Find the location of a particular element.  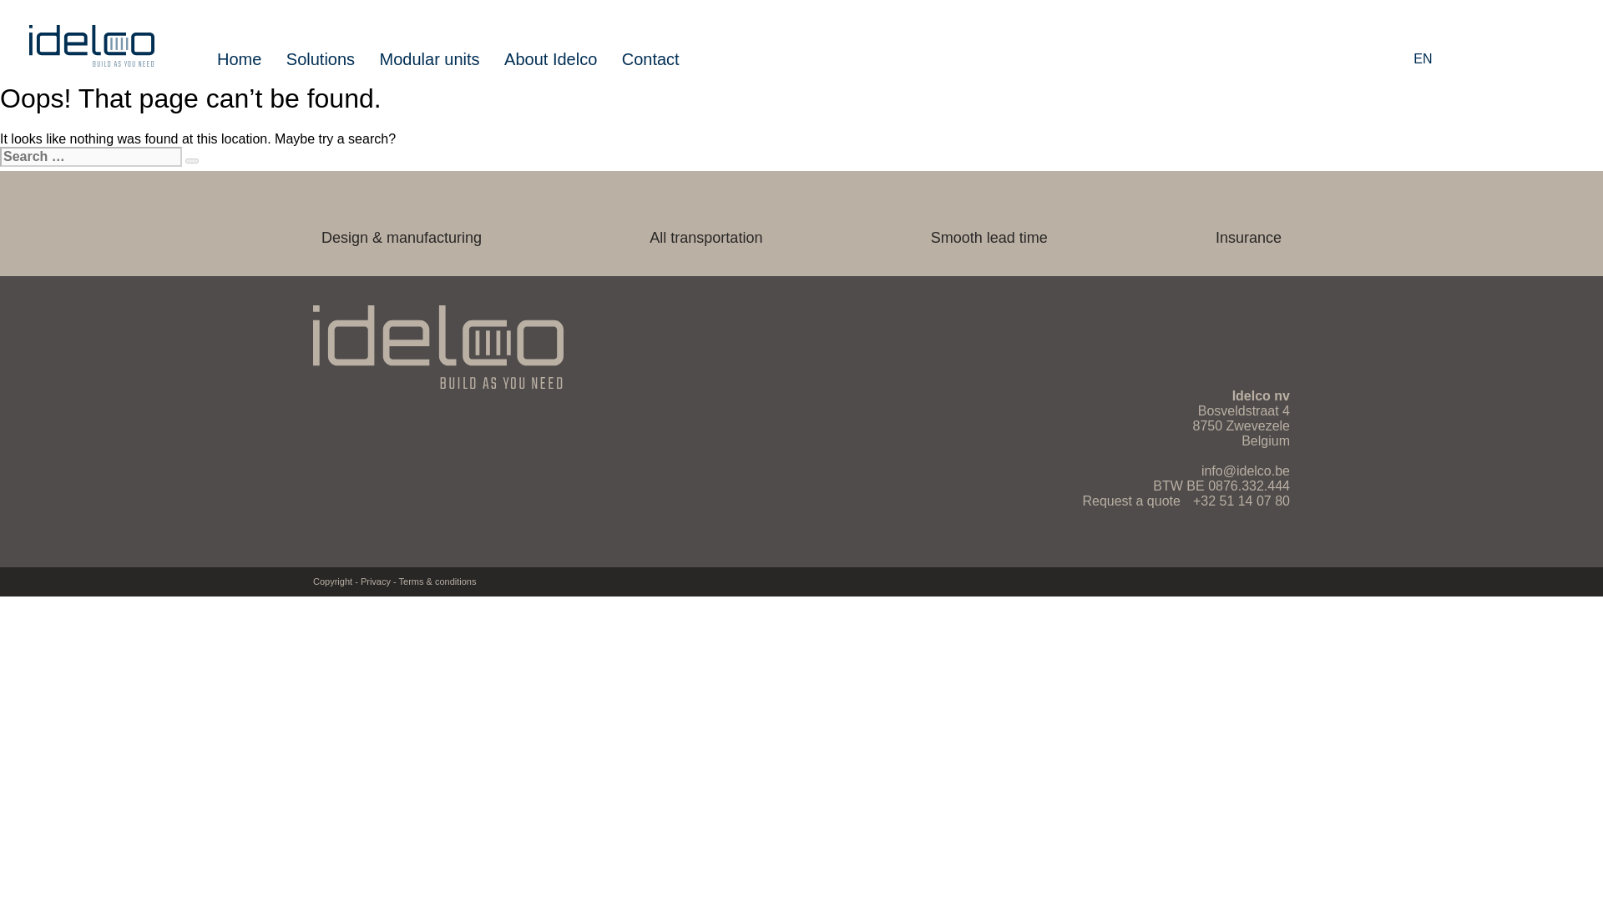

Modular units is located at coordinates (429, 59).